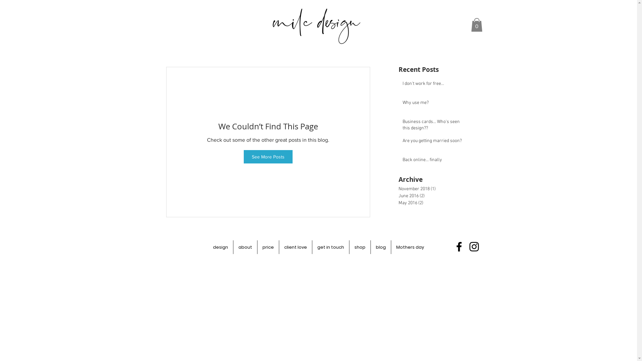  I want to click on price, so click(268, 247).